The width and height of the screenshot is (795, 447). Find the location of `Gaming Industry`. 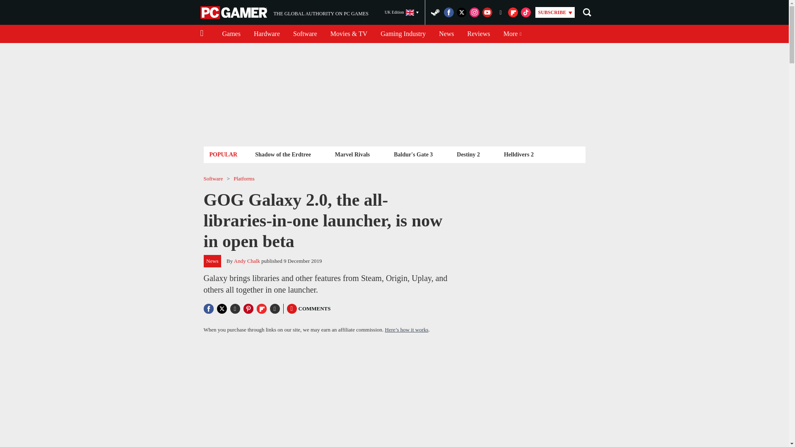

Gaming Industry is located at coordinates (403, 34).